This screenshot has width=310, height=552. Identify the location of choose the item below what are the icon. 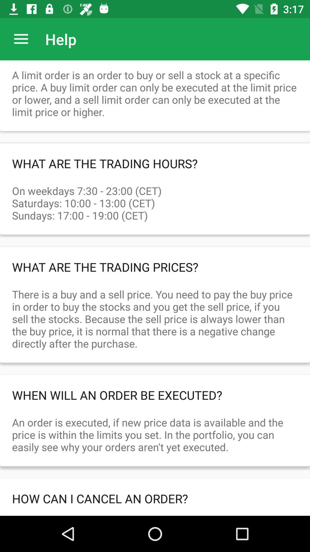
(155, 197).